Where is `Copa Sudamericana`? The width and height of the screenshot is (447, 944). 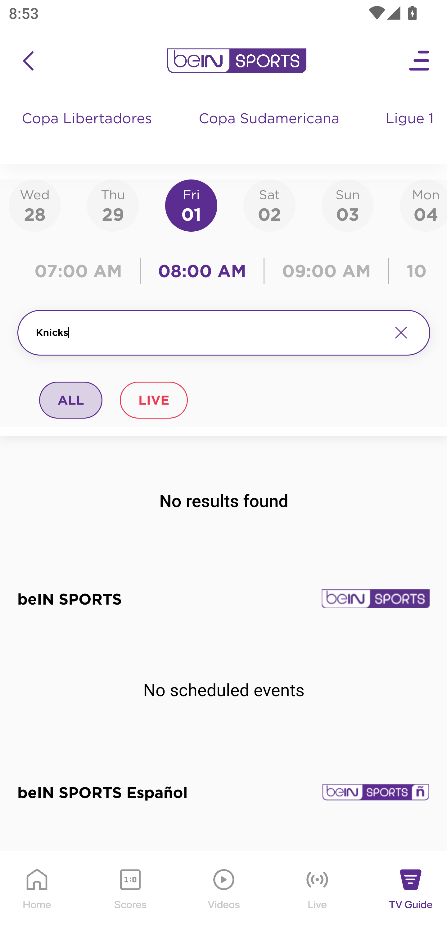 Copa Sudamericana is located at coordinates (270, 130).